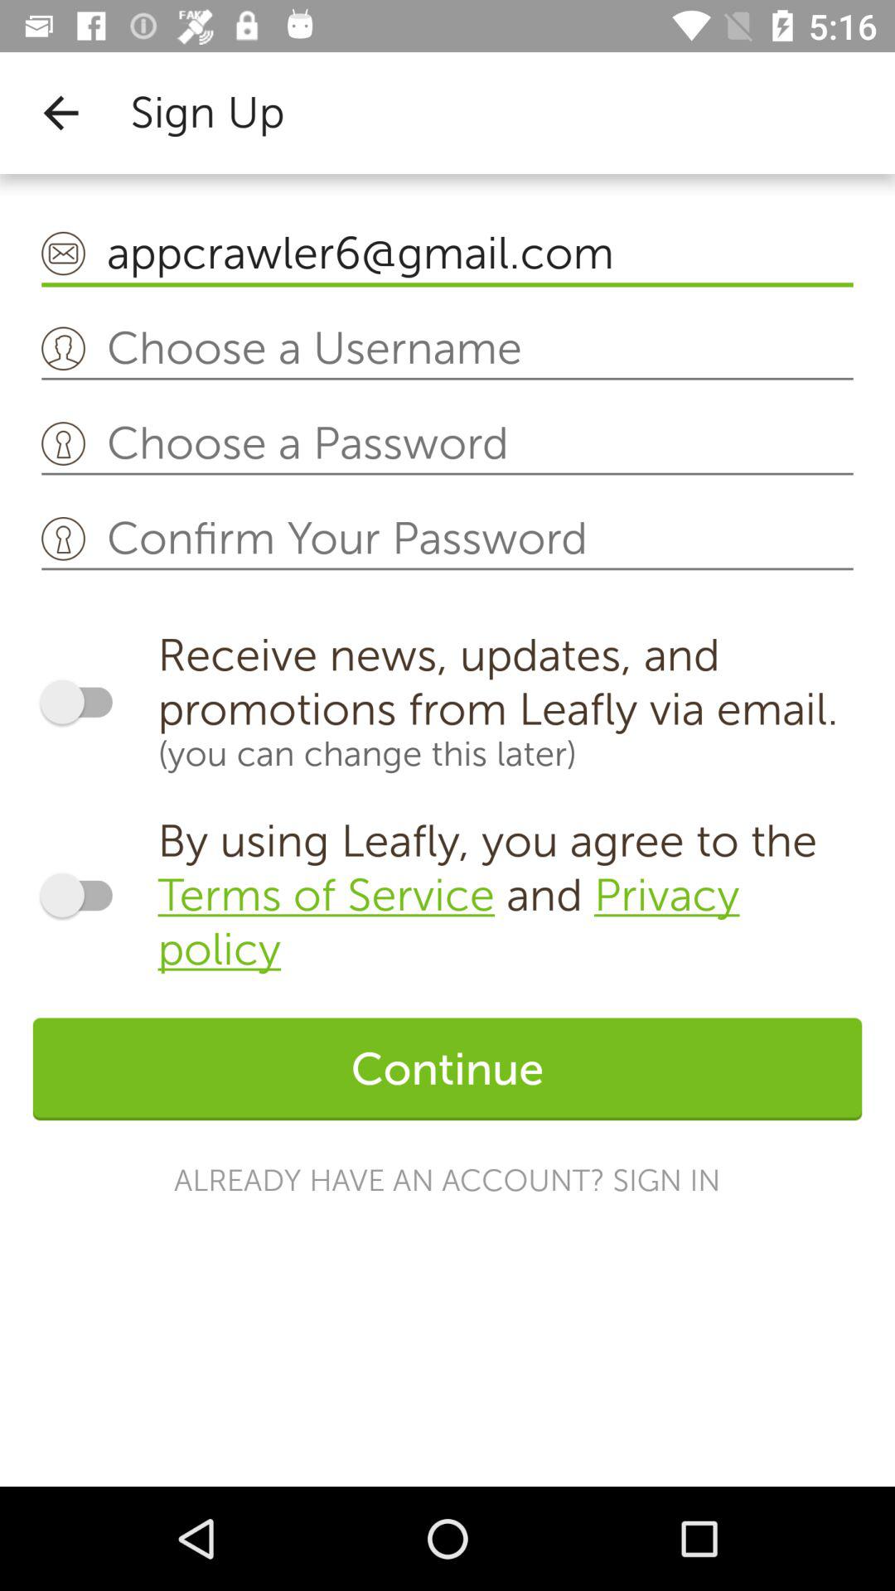 The image size is (895, 1591). I want to click on choose the item above the appcrawler6@gmail.com icon, so click(60, 113).